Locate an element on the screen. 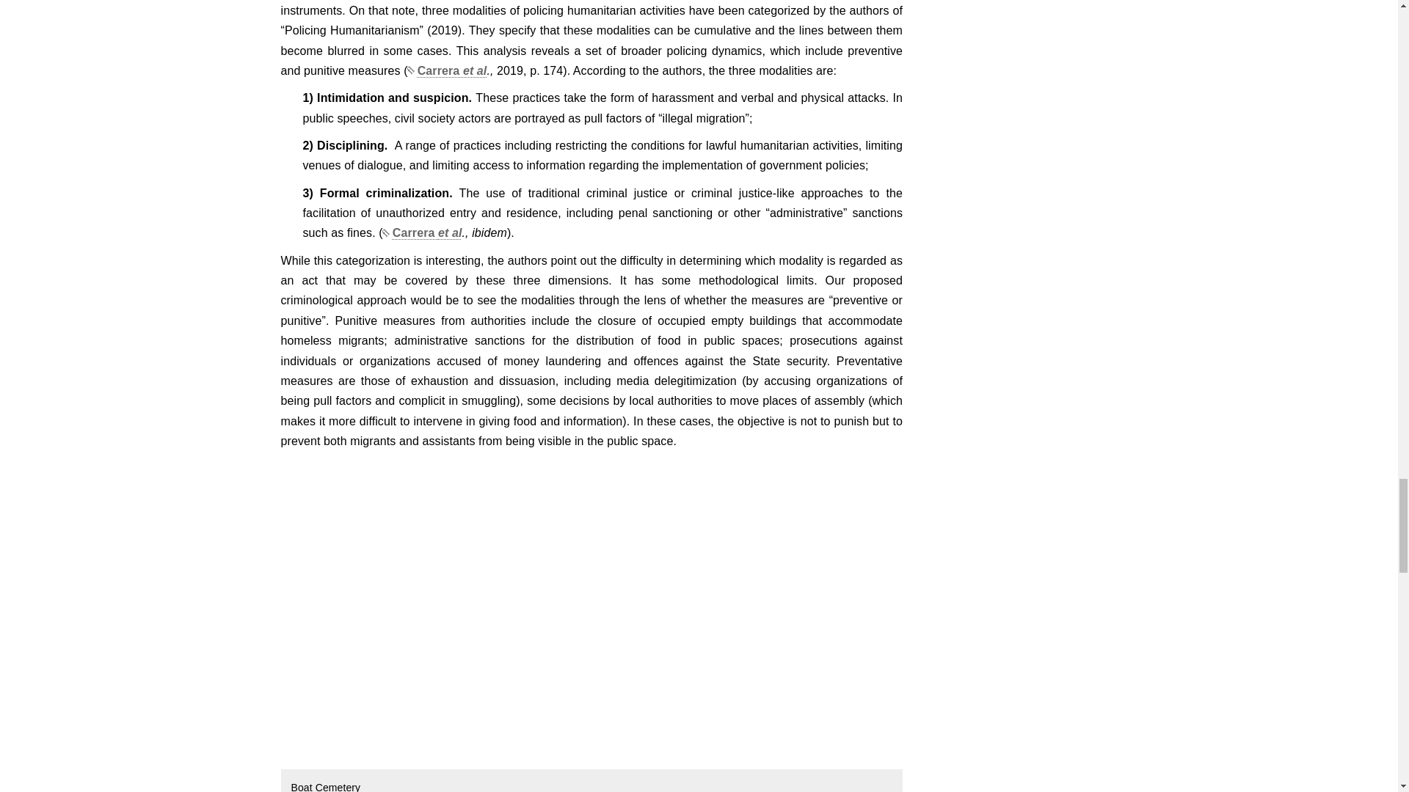  Boat Cemetery is located at coordinates (405, 583).